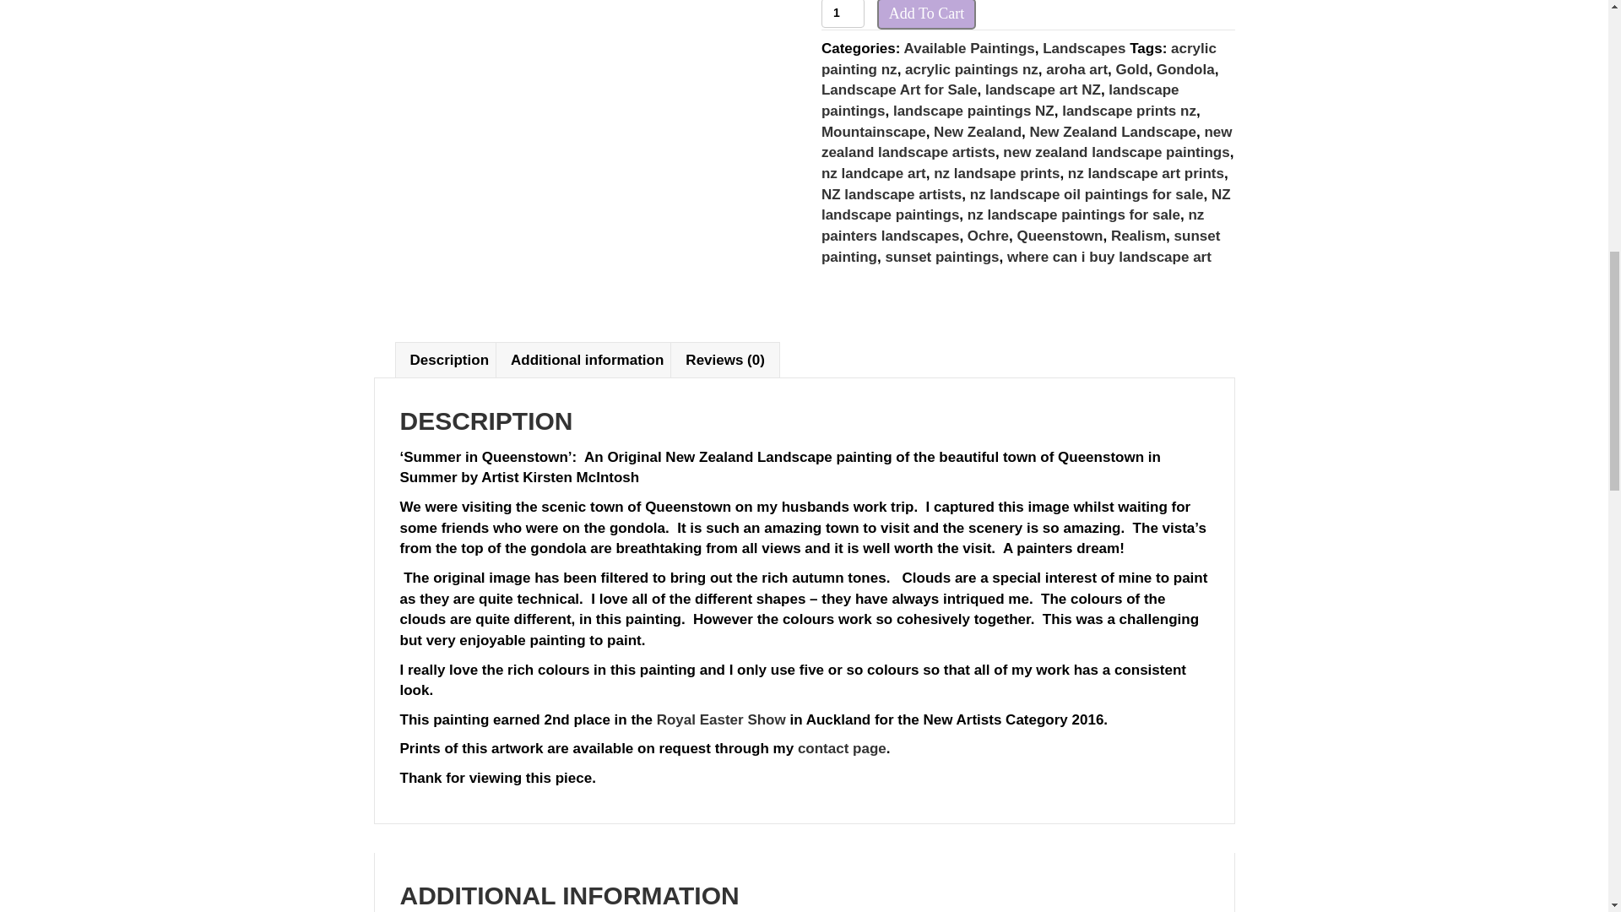  Describe the element at coordinates (1019, 58) in the screenshot. I see `acrylic painting nz` at that location.